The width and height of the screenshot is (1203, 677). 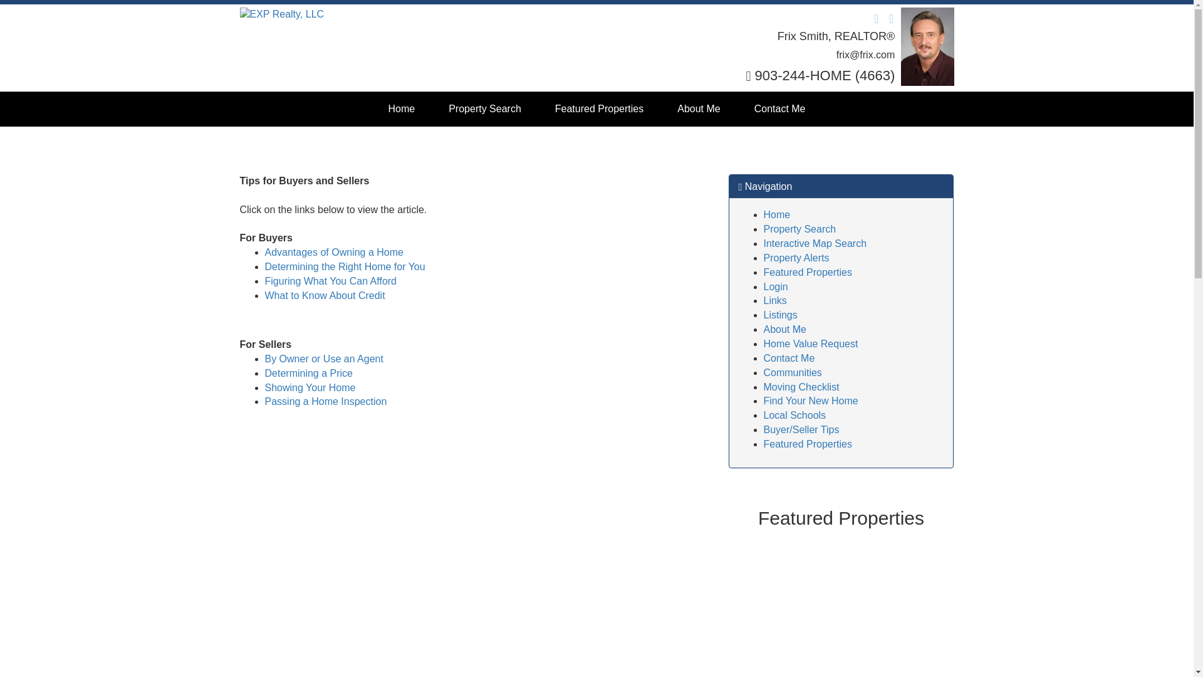 What do you see at coordinates (776, 214) in the screenshot?
I see `Home` at bounding box center [776, 214].